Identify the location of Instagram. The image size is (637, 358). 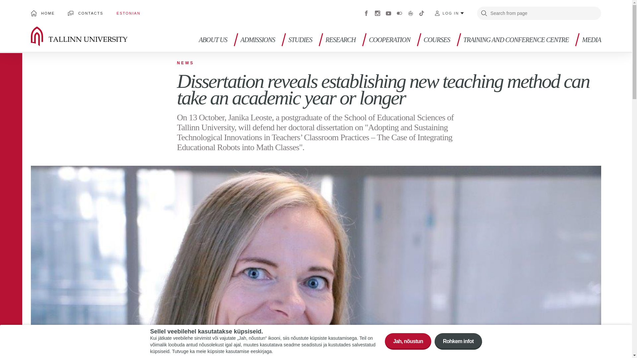
(378, 13).